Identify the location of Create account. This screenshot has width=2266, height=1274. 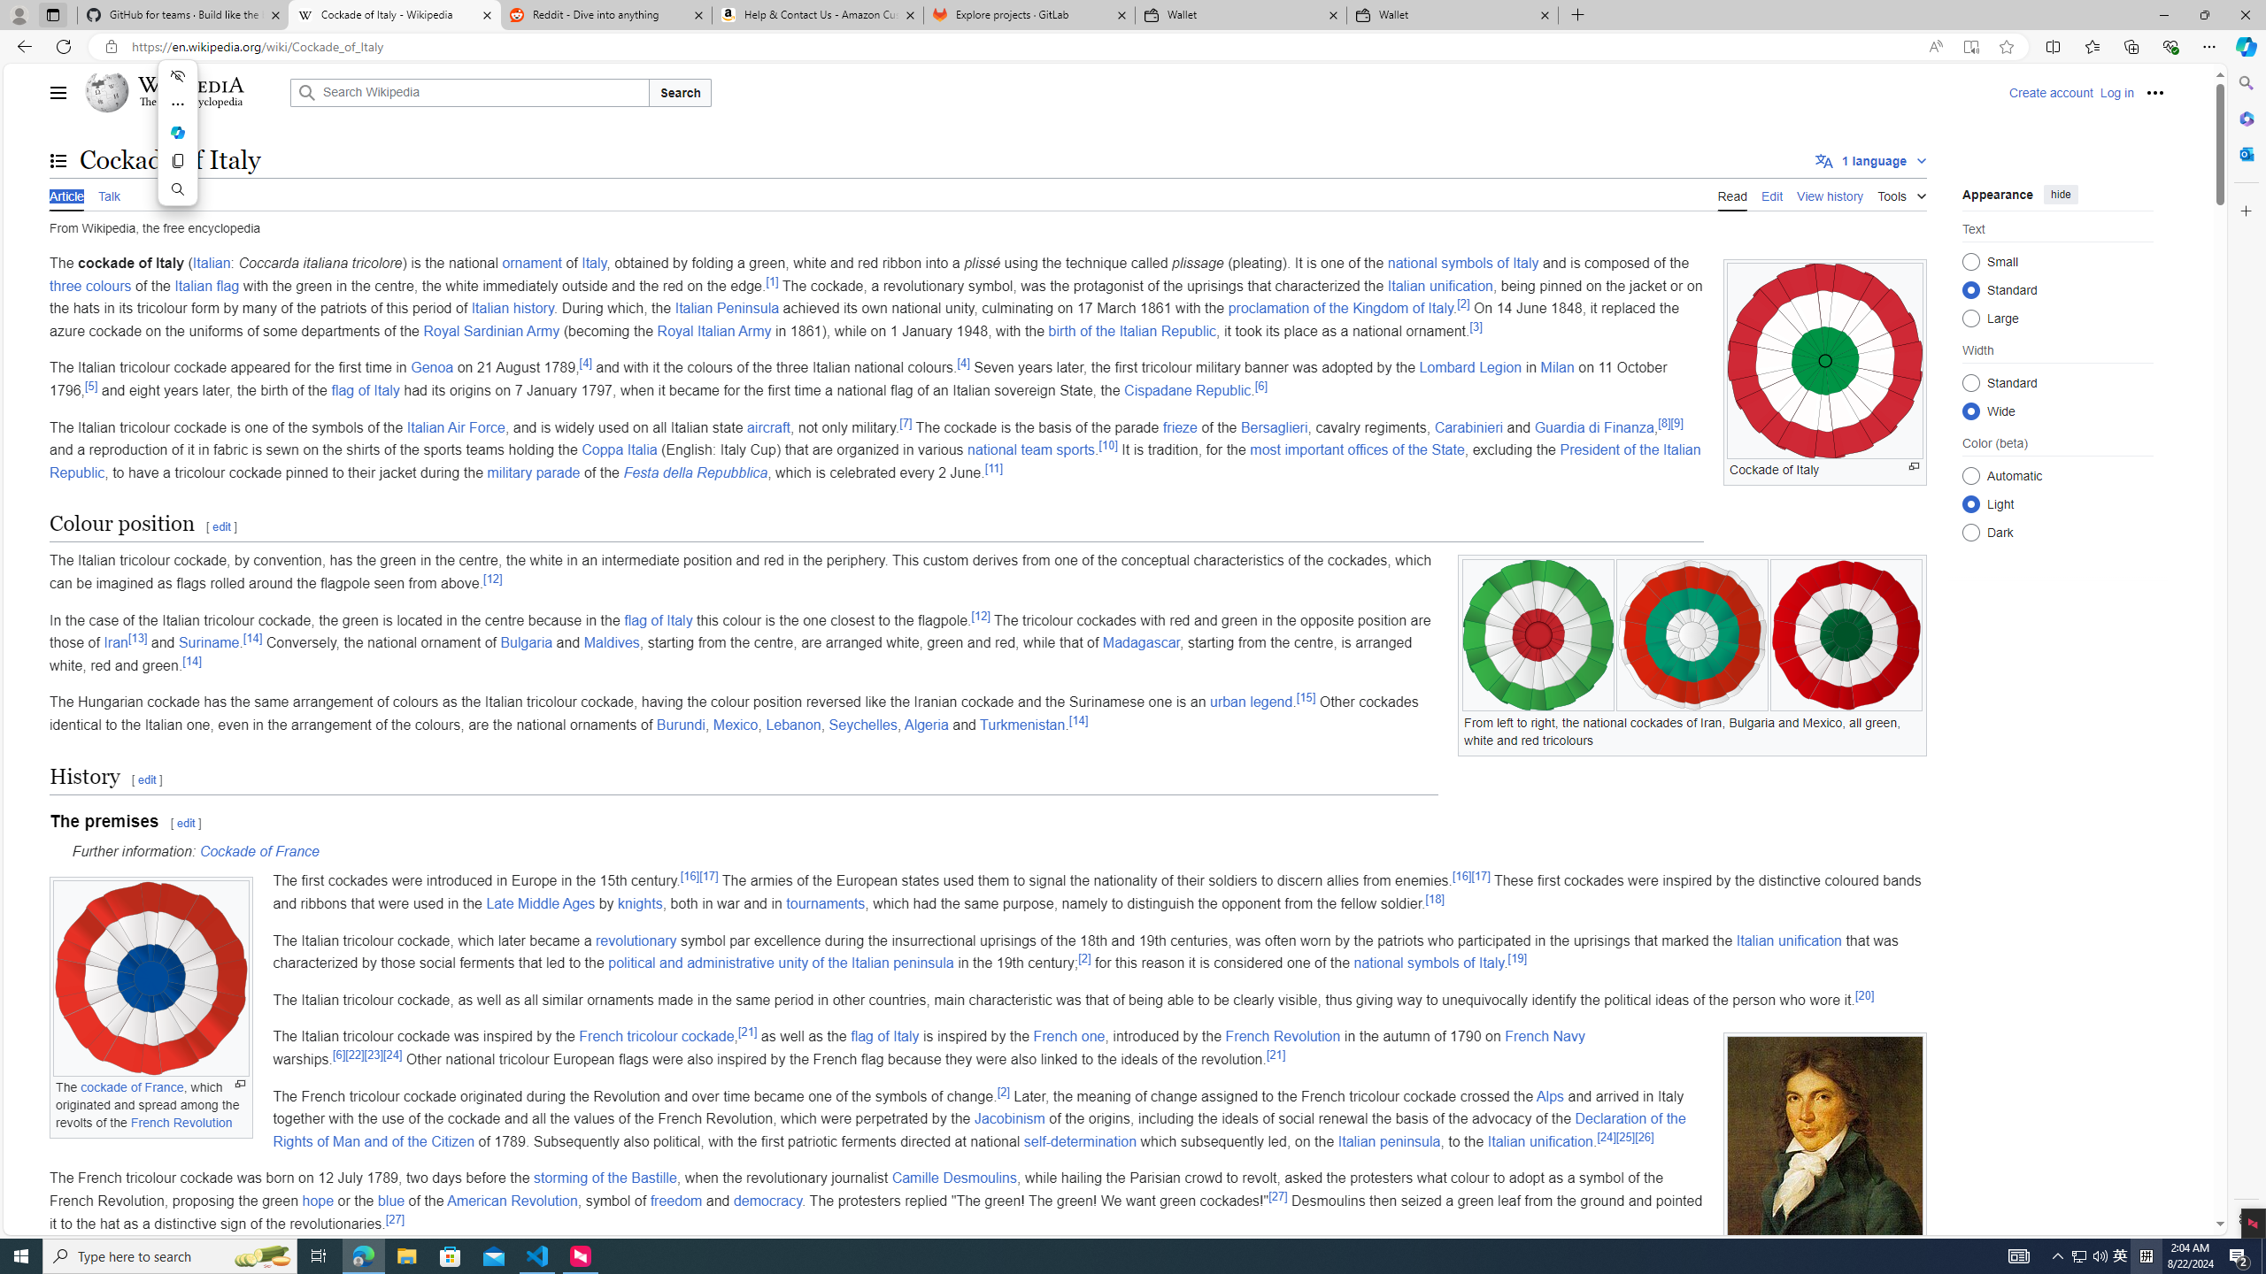
(2050, 92).